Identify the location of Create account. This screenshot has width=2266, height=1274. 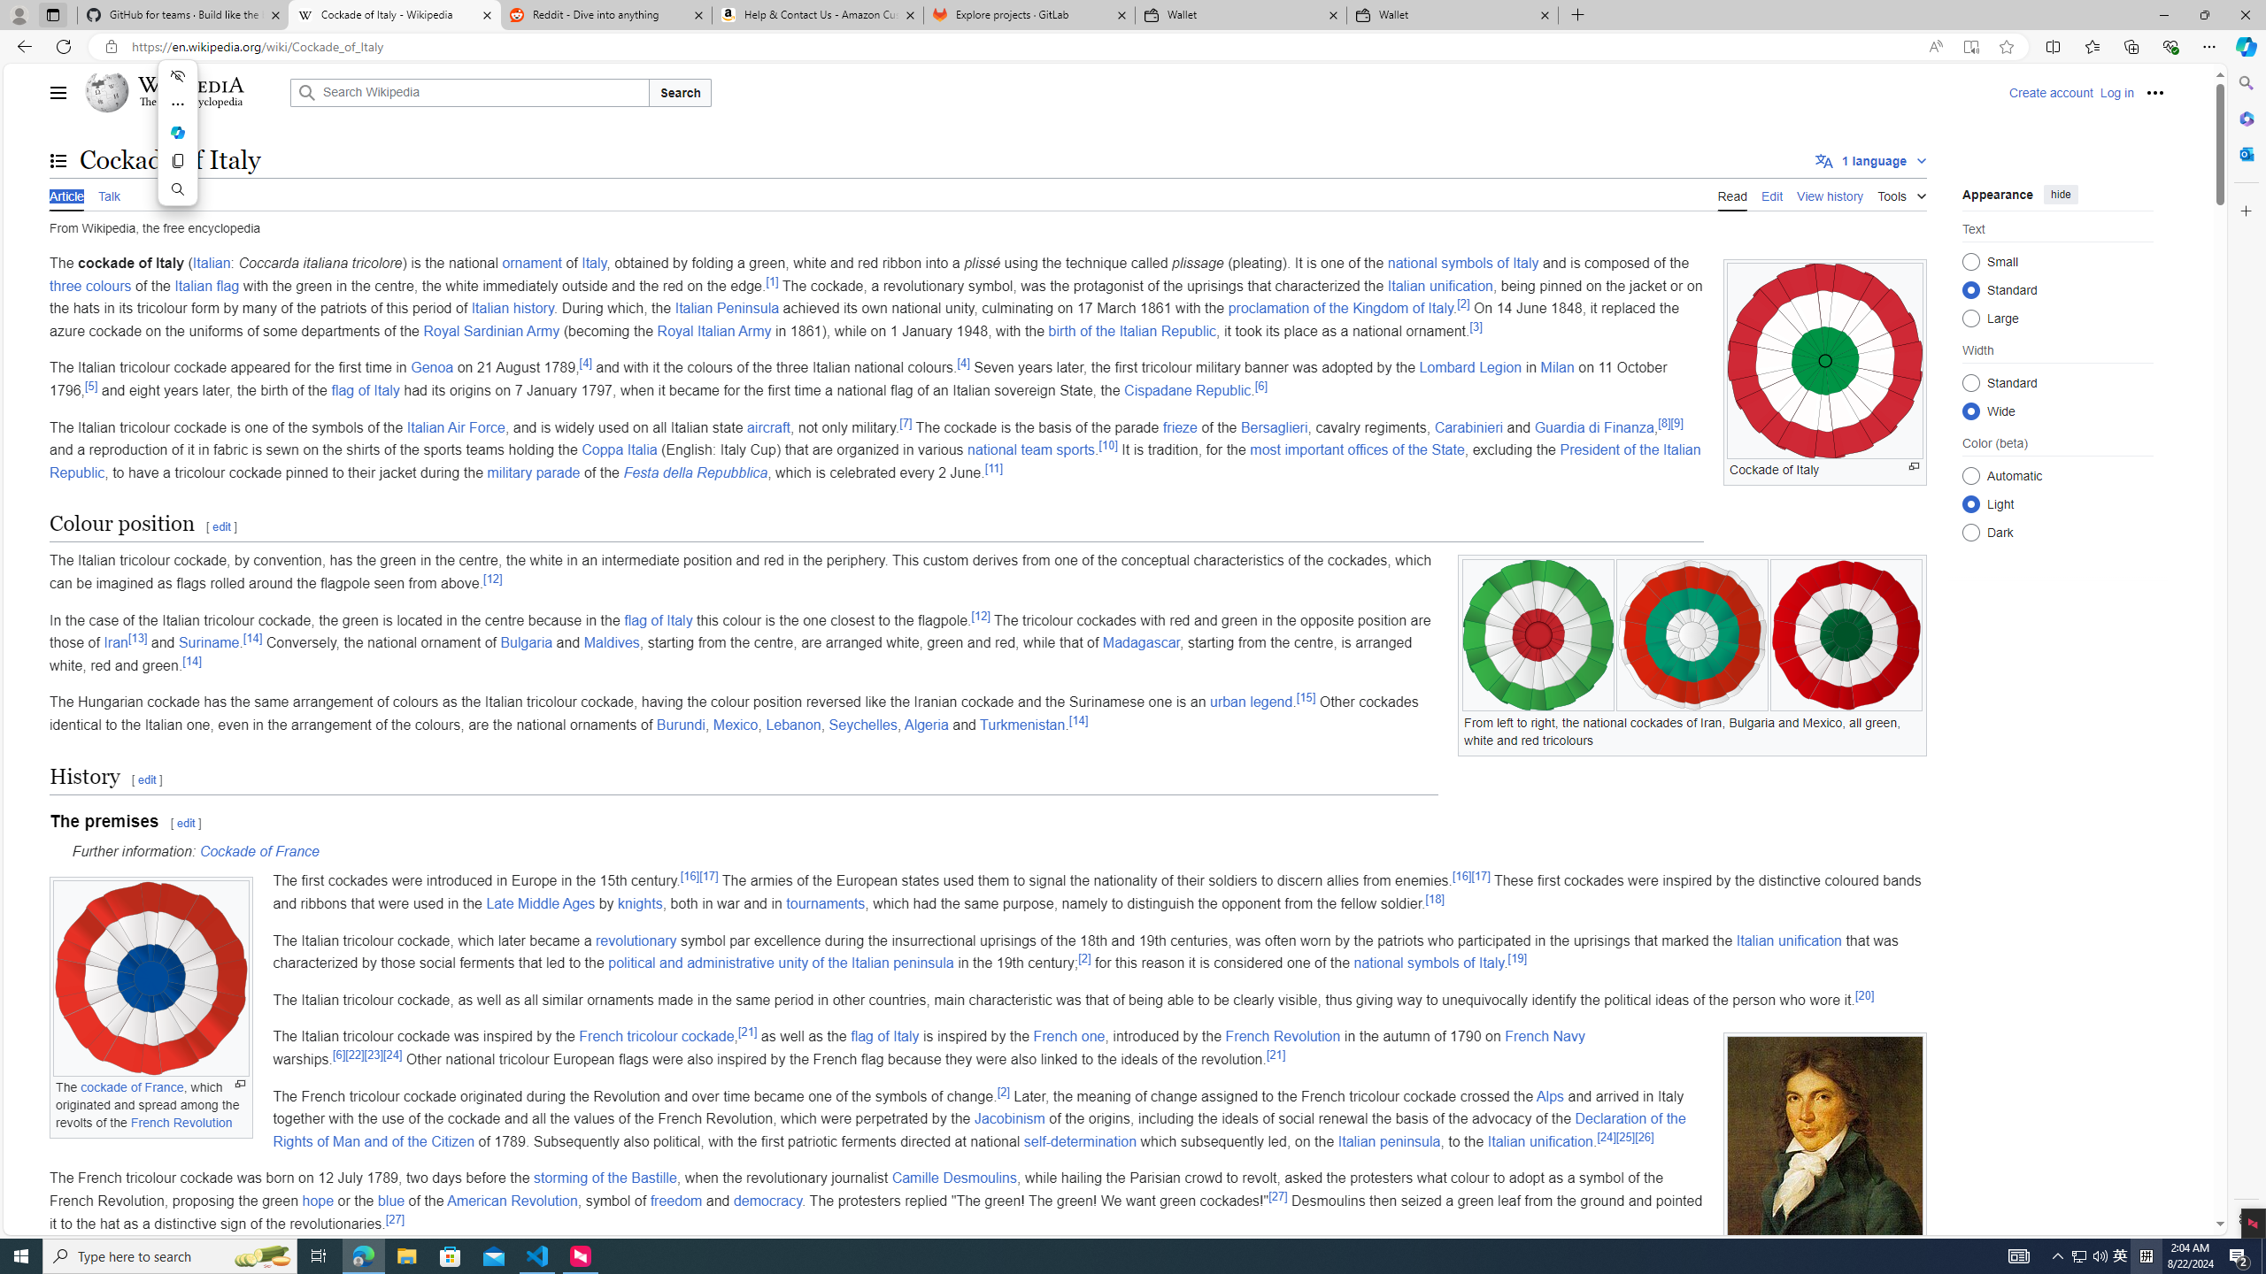
(2050, 92).